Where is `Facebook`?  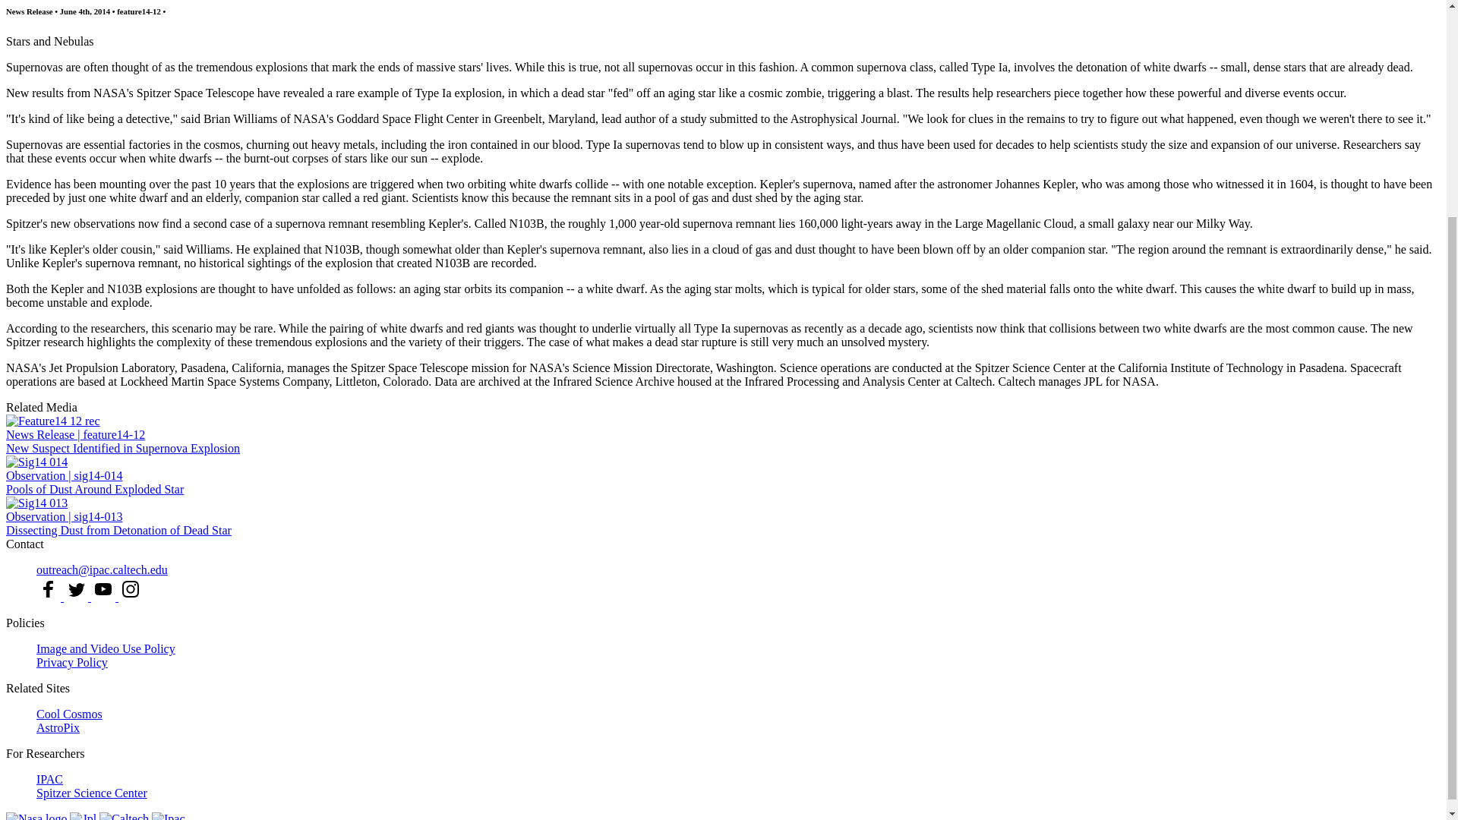 Facebook is located at coordinates (49, 589).